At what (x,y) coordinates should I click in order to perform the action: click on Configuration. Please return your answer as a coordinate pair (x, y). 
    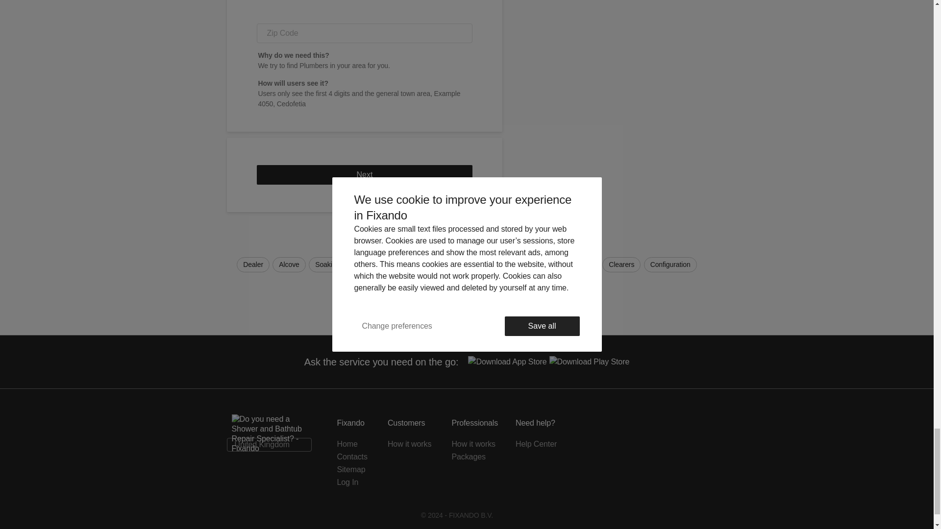
    Looking at the image, I should click on (670, 264).